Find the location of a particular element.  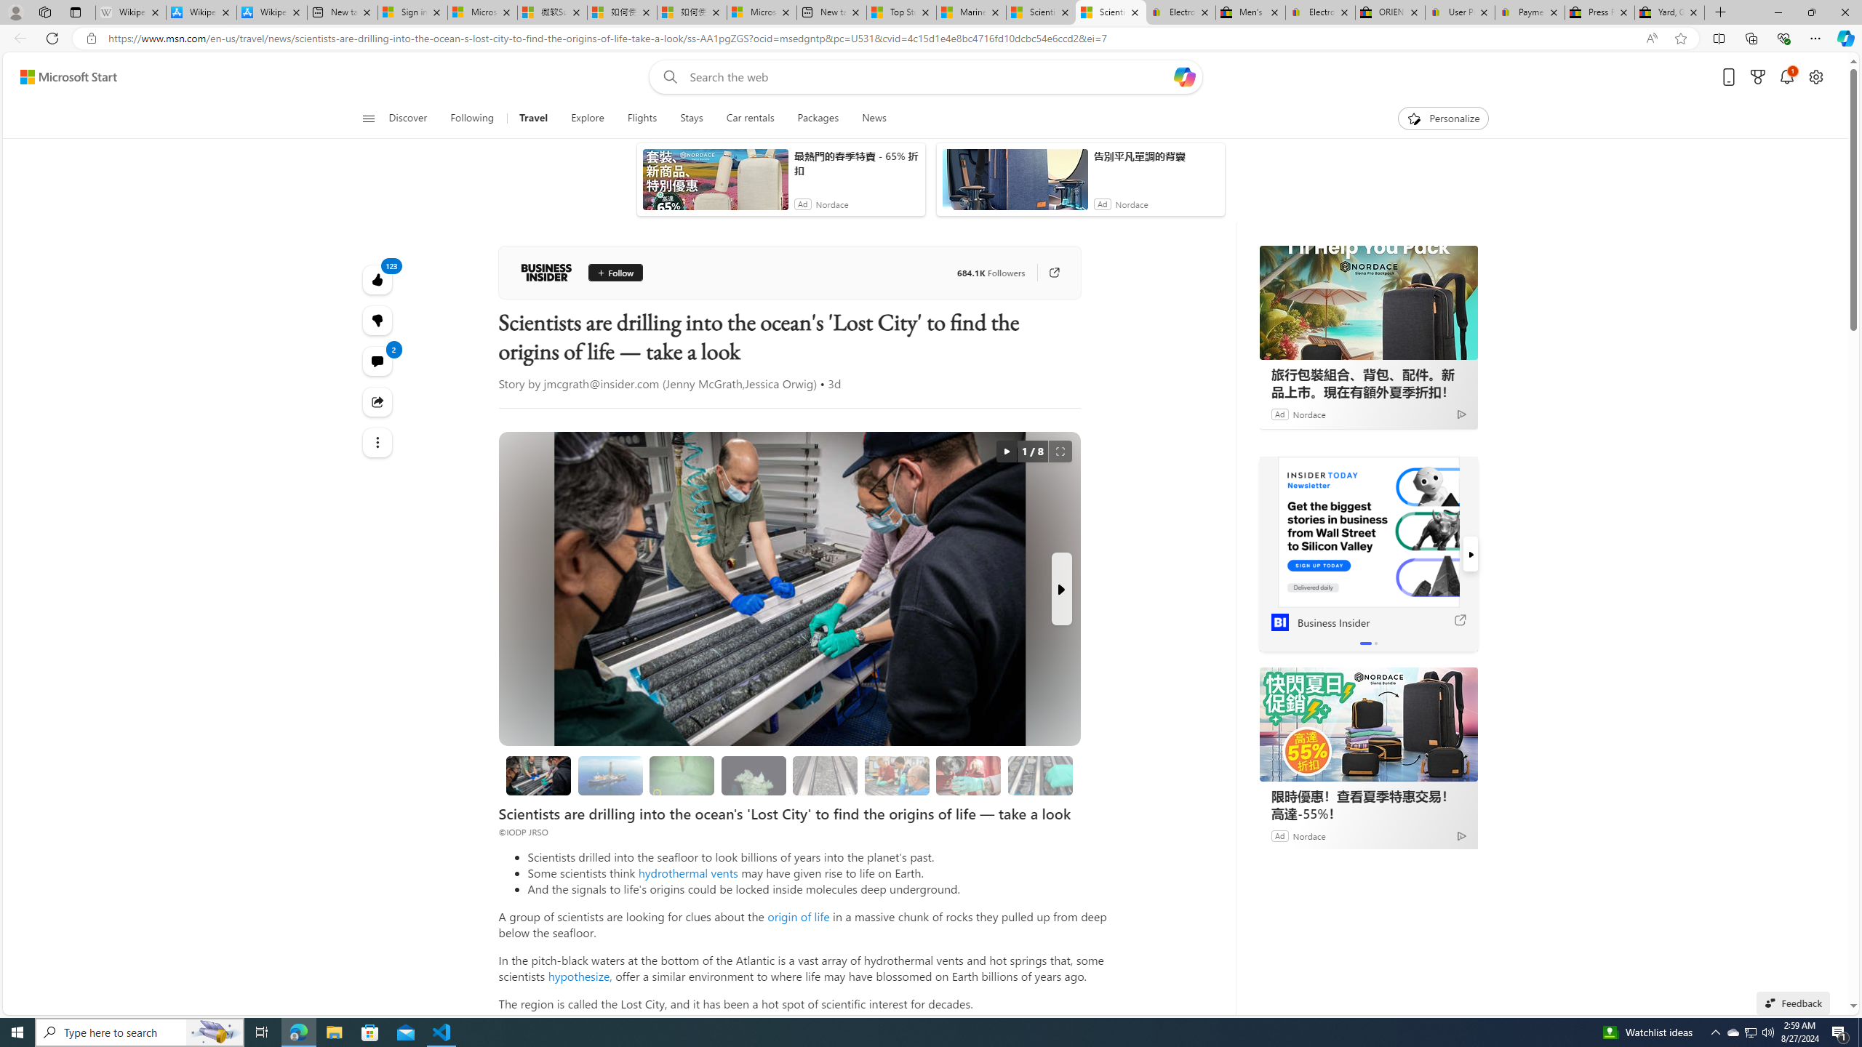

anim-content is located at coordinates (1015, 185).